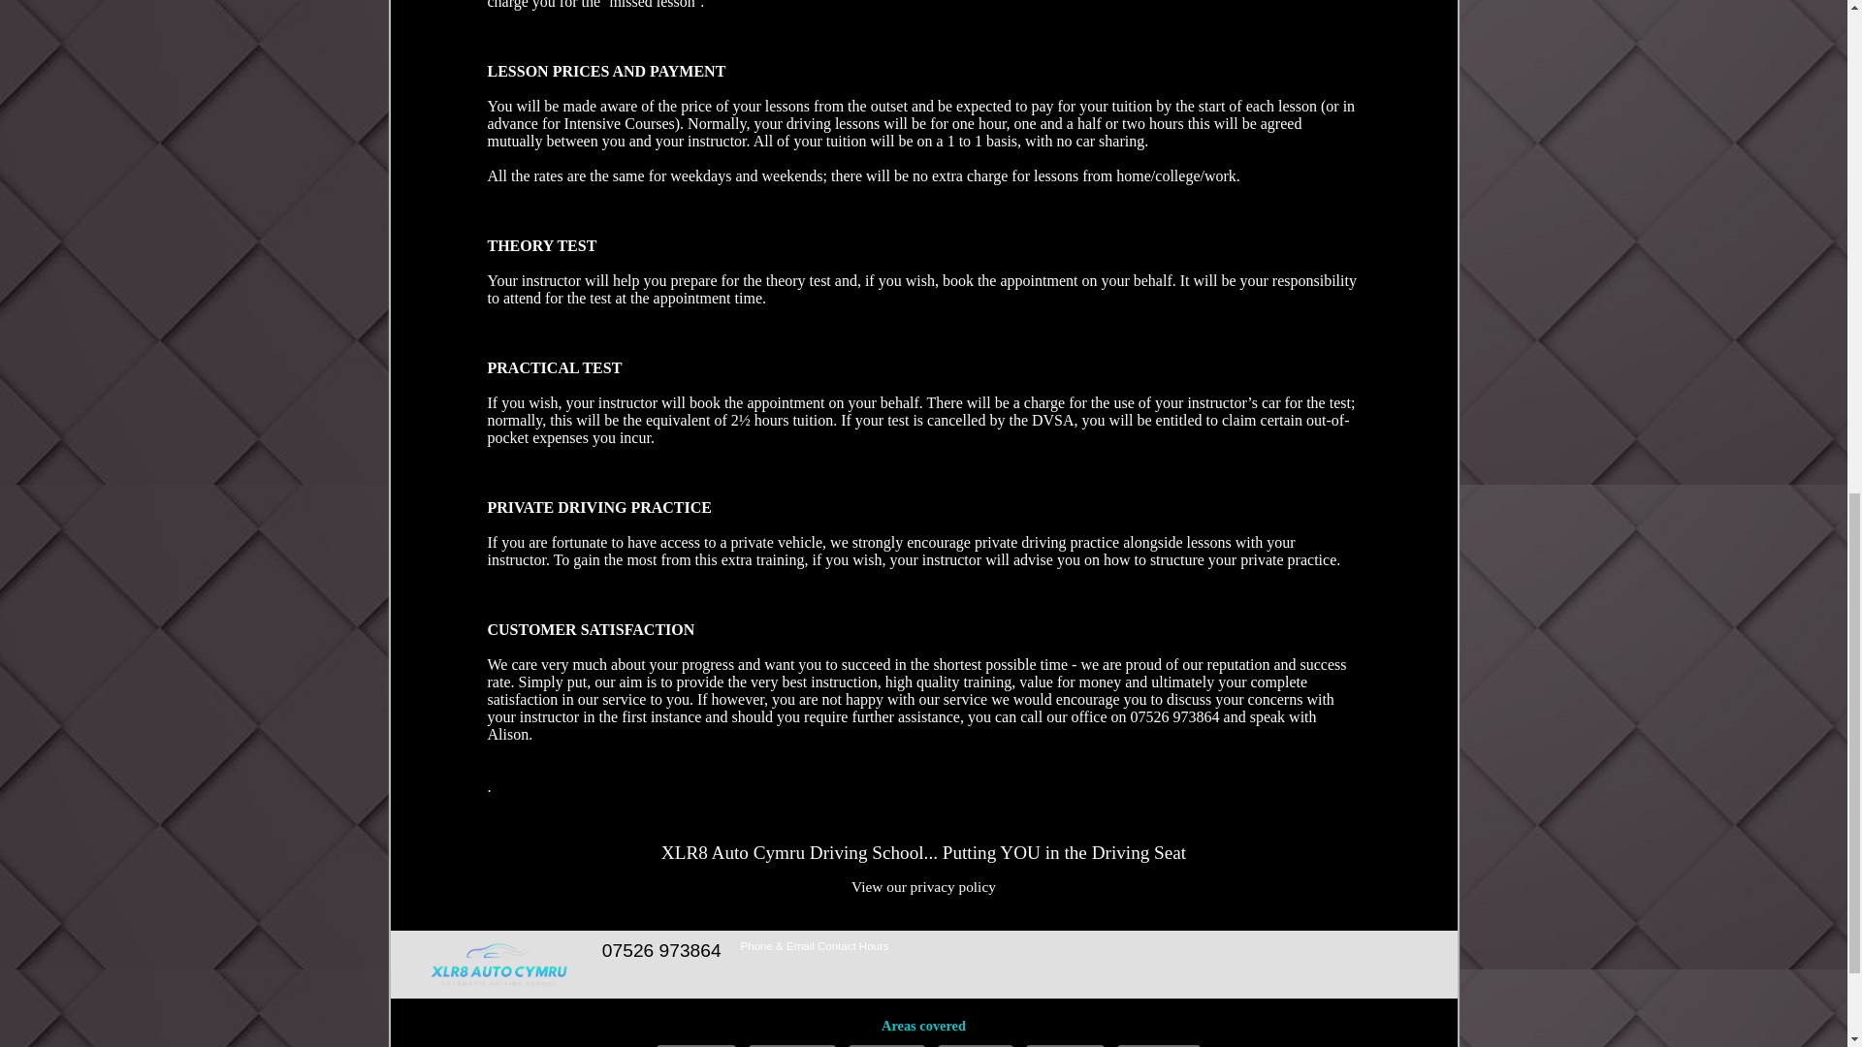  I want to click on Cowbridge, so click(791, 1045).